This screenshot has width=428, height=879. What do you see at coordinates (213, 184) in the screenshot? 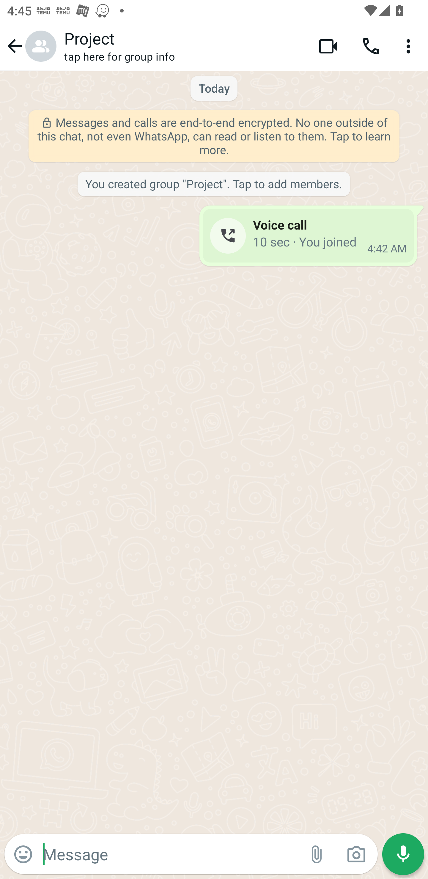
I see `You created group "Project". Tap to add members.` at bounding box center [213, 184].